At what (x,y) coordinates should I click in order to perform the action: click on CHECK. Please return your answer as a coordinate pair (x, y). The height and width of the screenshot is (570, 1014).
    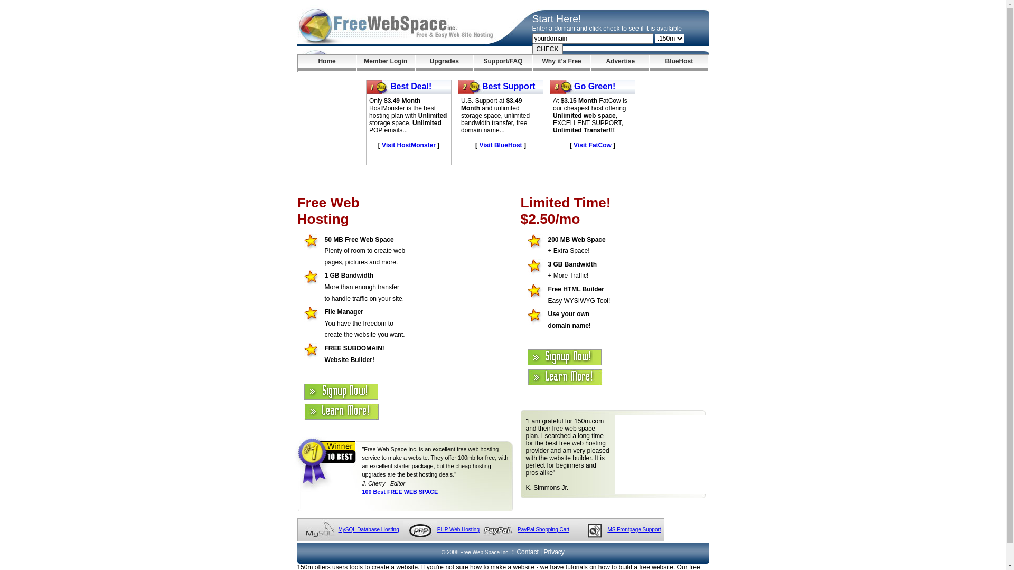
    Looking at the image, I should click on (548, 49).